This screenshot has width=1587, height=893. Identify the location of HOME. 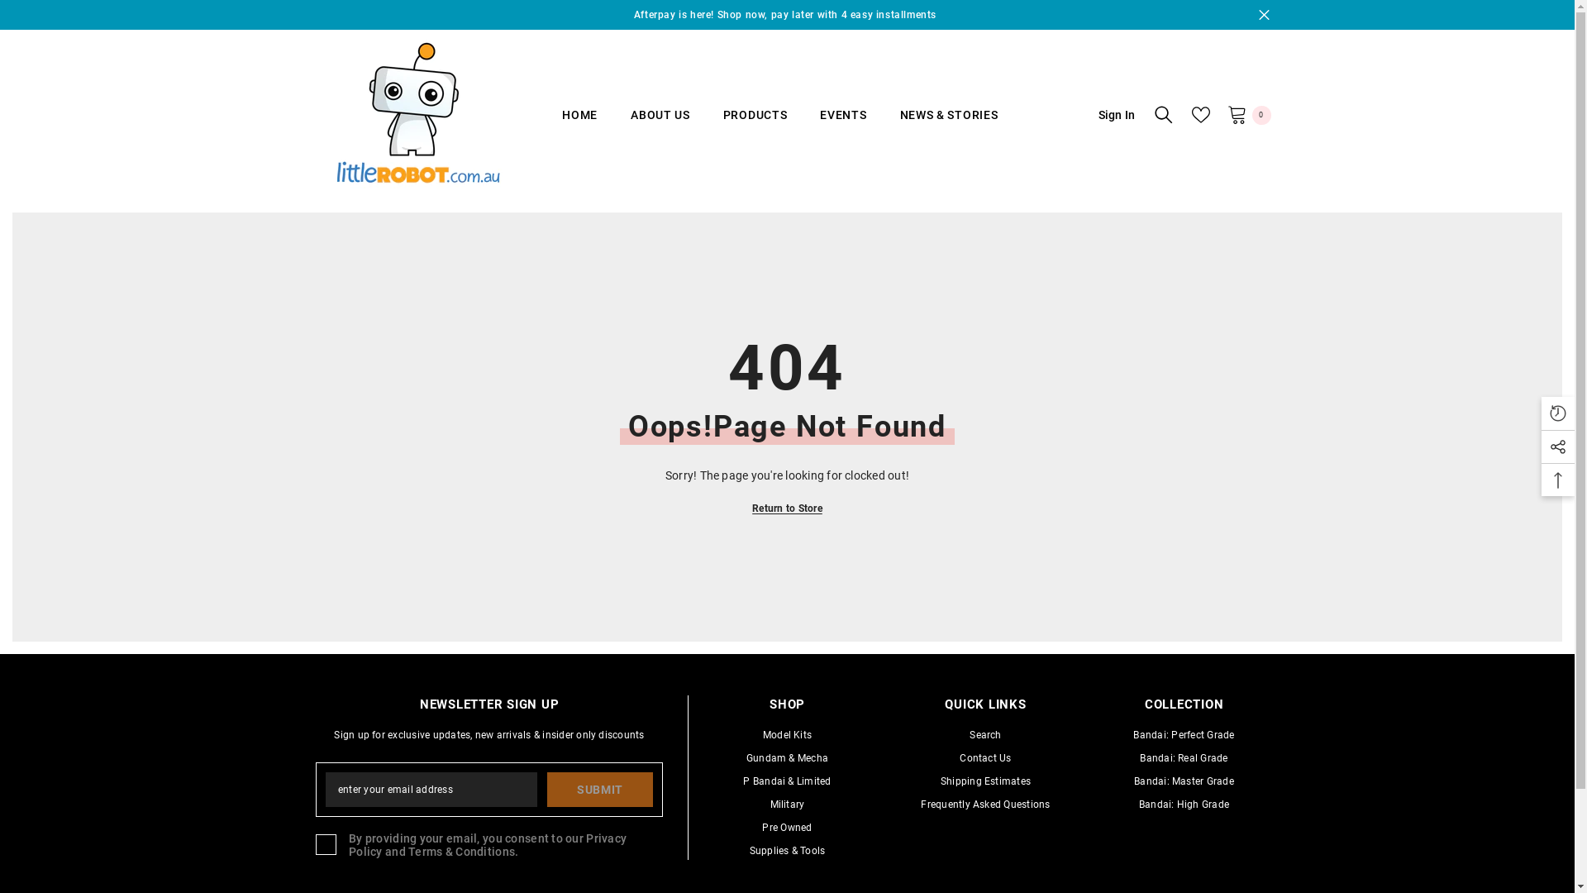
(580, 126).